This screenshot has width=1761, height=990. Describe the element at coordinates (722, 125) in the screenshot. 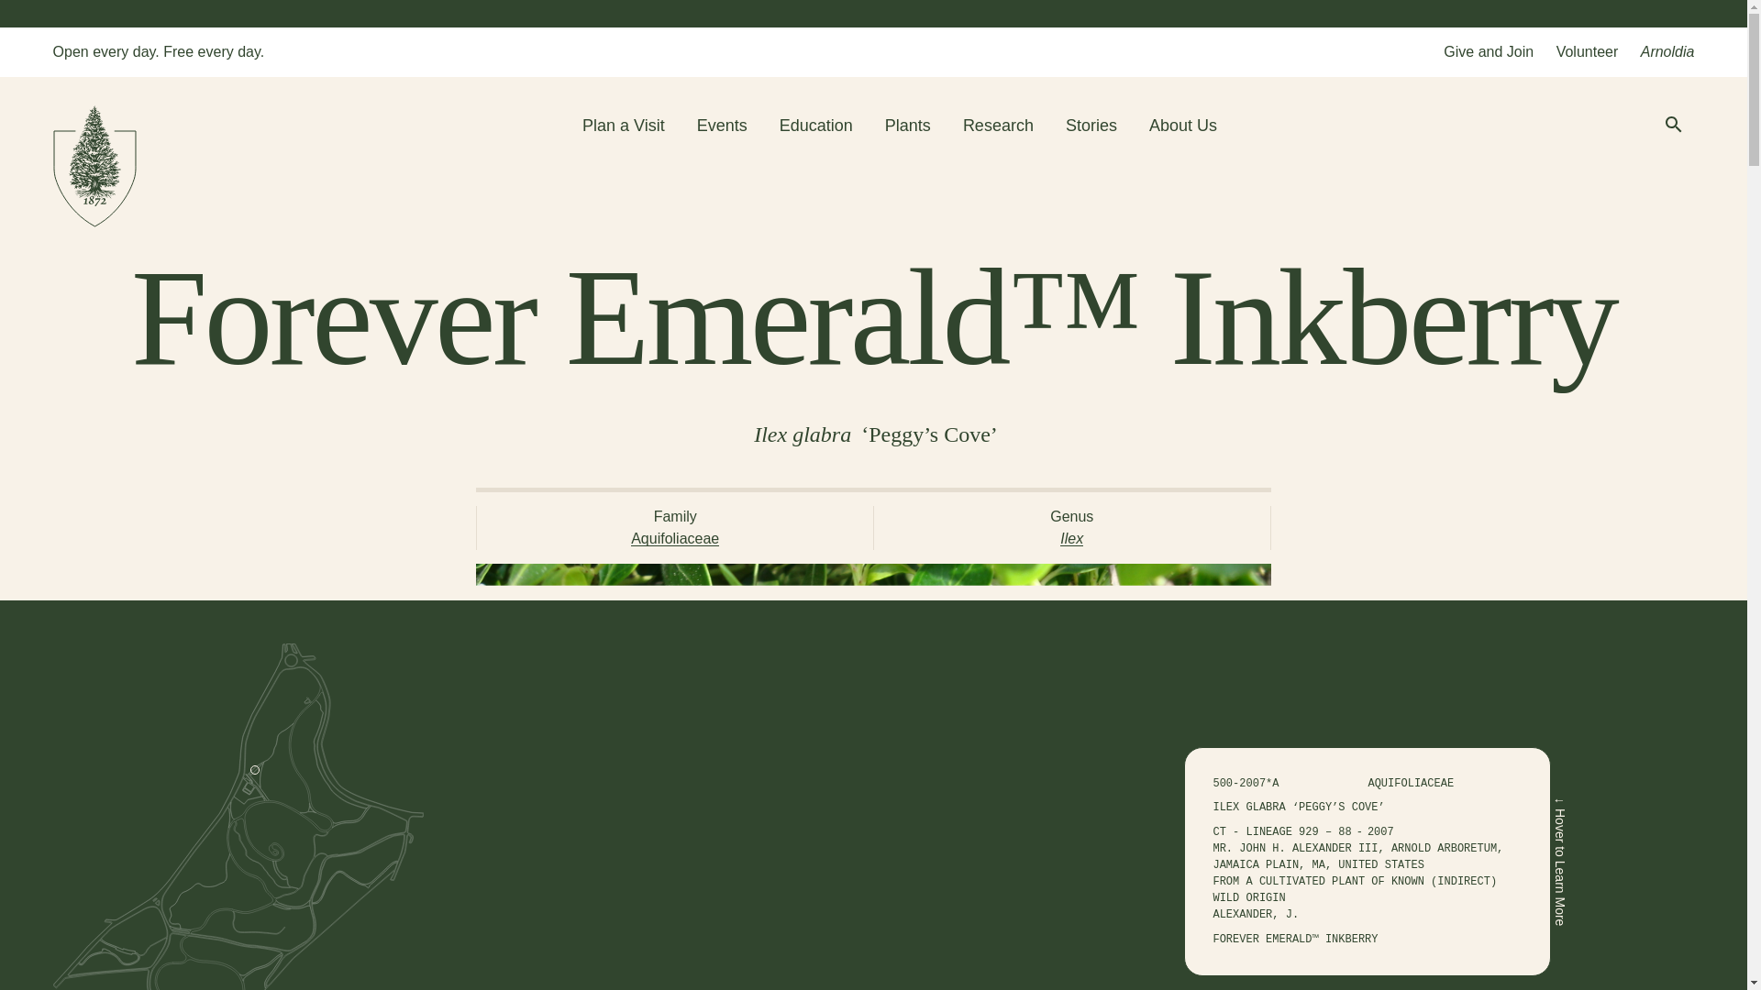

I see `Events` at that location.